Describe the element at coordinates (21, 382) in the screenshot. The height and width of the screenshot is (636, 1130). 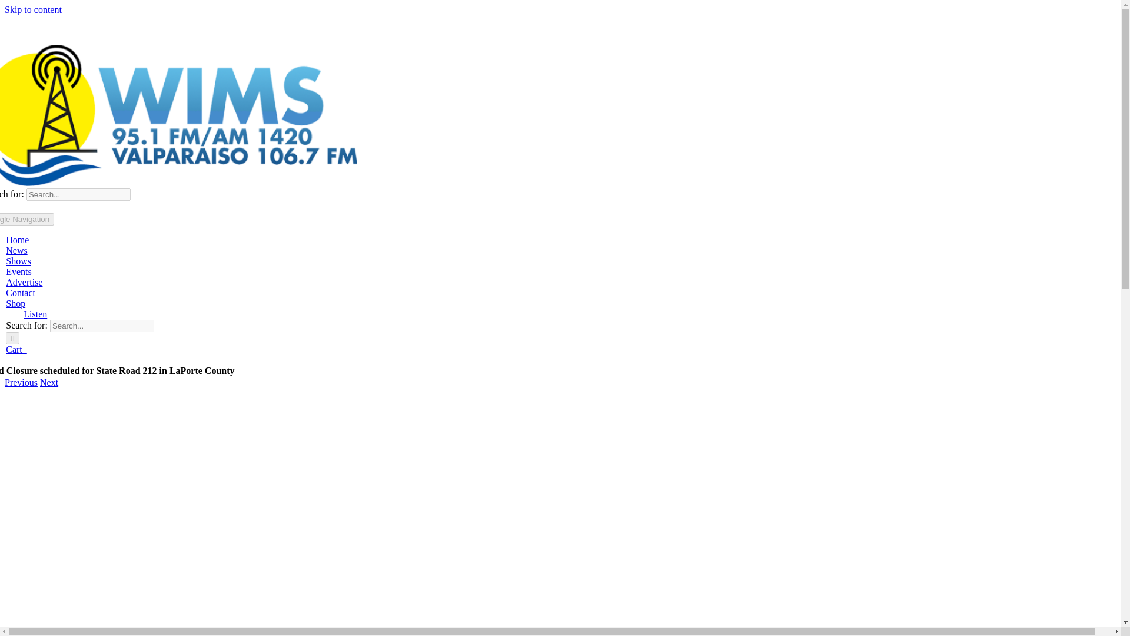
I see `Previous` at that location.